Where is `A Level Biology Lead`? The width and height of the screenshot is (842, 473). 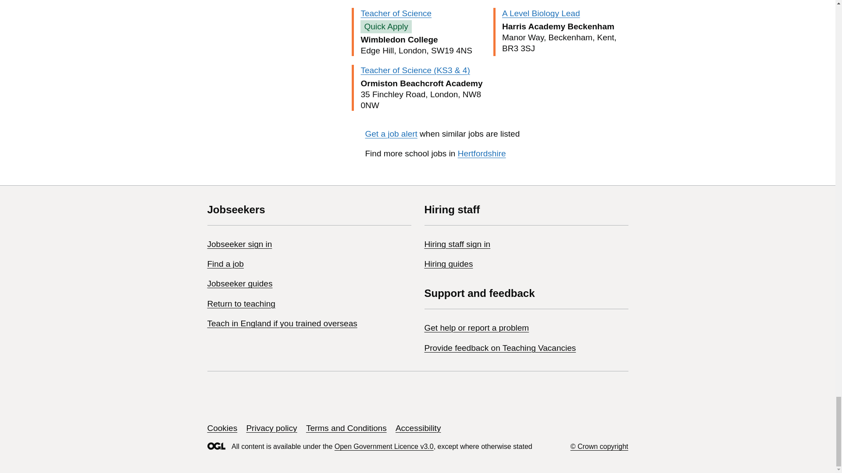
A Level Biology Lead is located at coordinates (541, 13).